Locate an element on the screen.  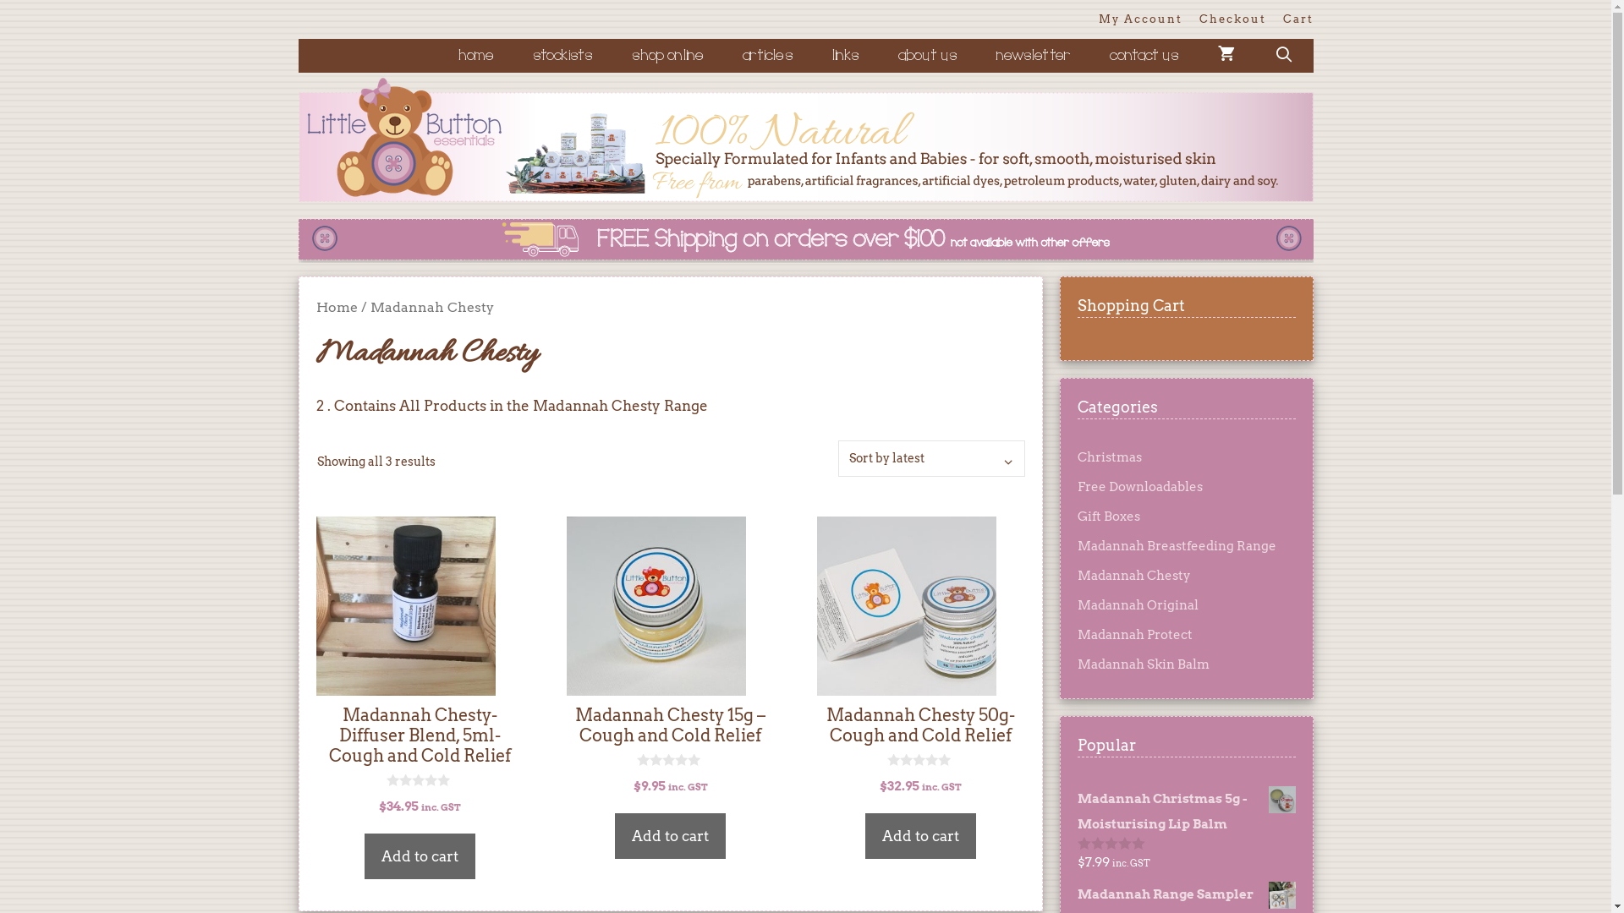
Madannah Skin Balm is located at coordinates (1144, 664).